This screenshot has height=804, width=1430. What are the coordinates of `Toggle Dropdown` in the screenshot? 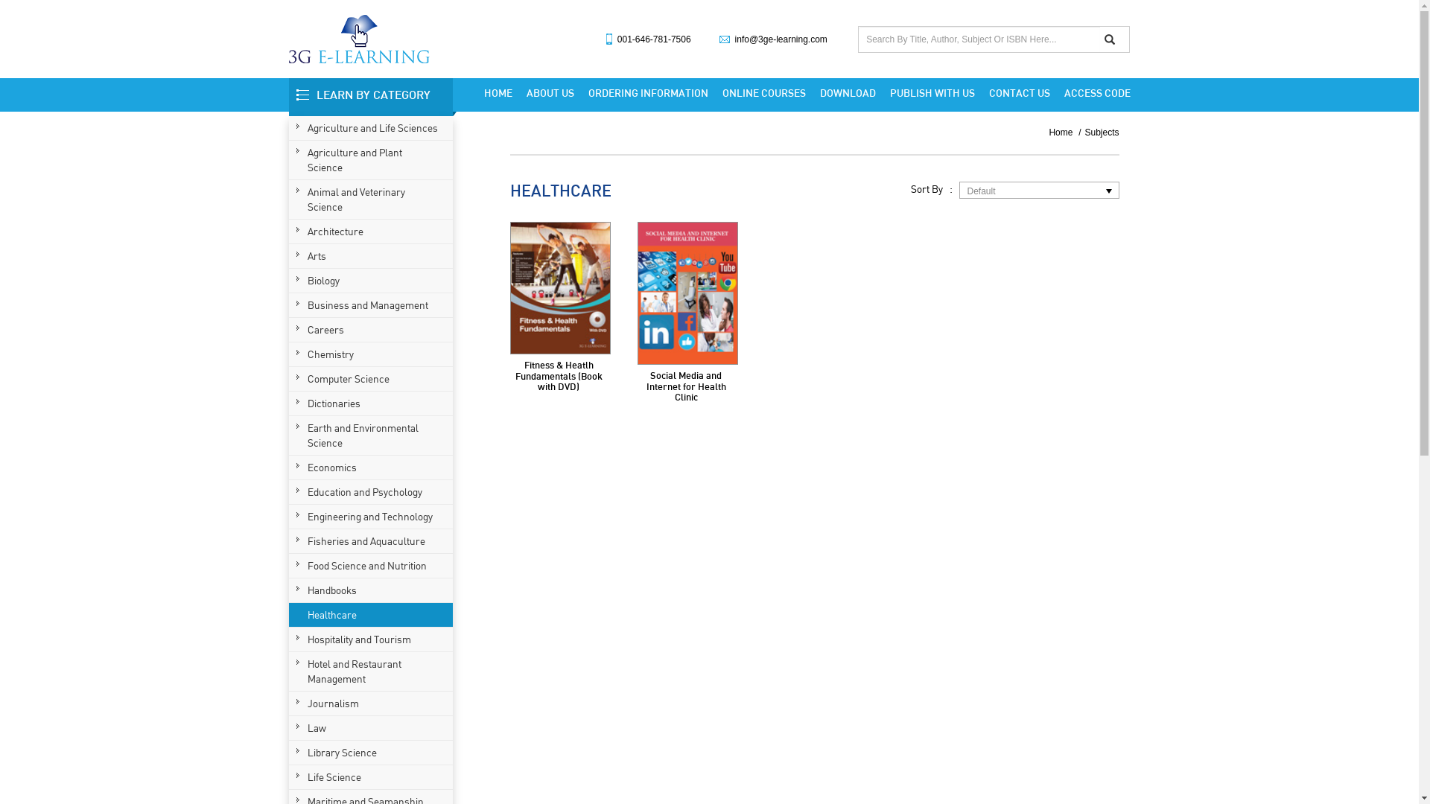 It's located at (1108, 191).